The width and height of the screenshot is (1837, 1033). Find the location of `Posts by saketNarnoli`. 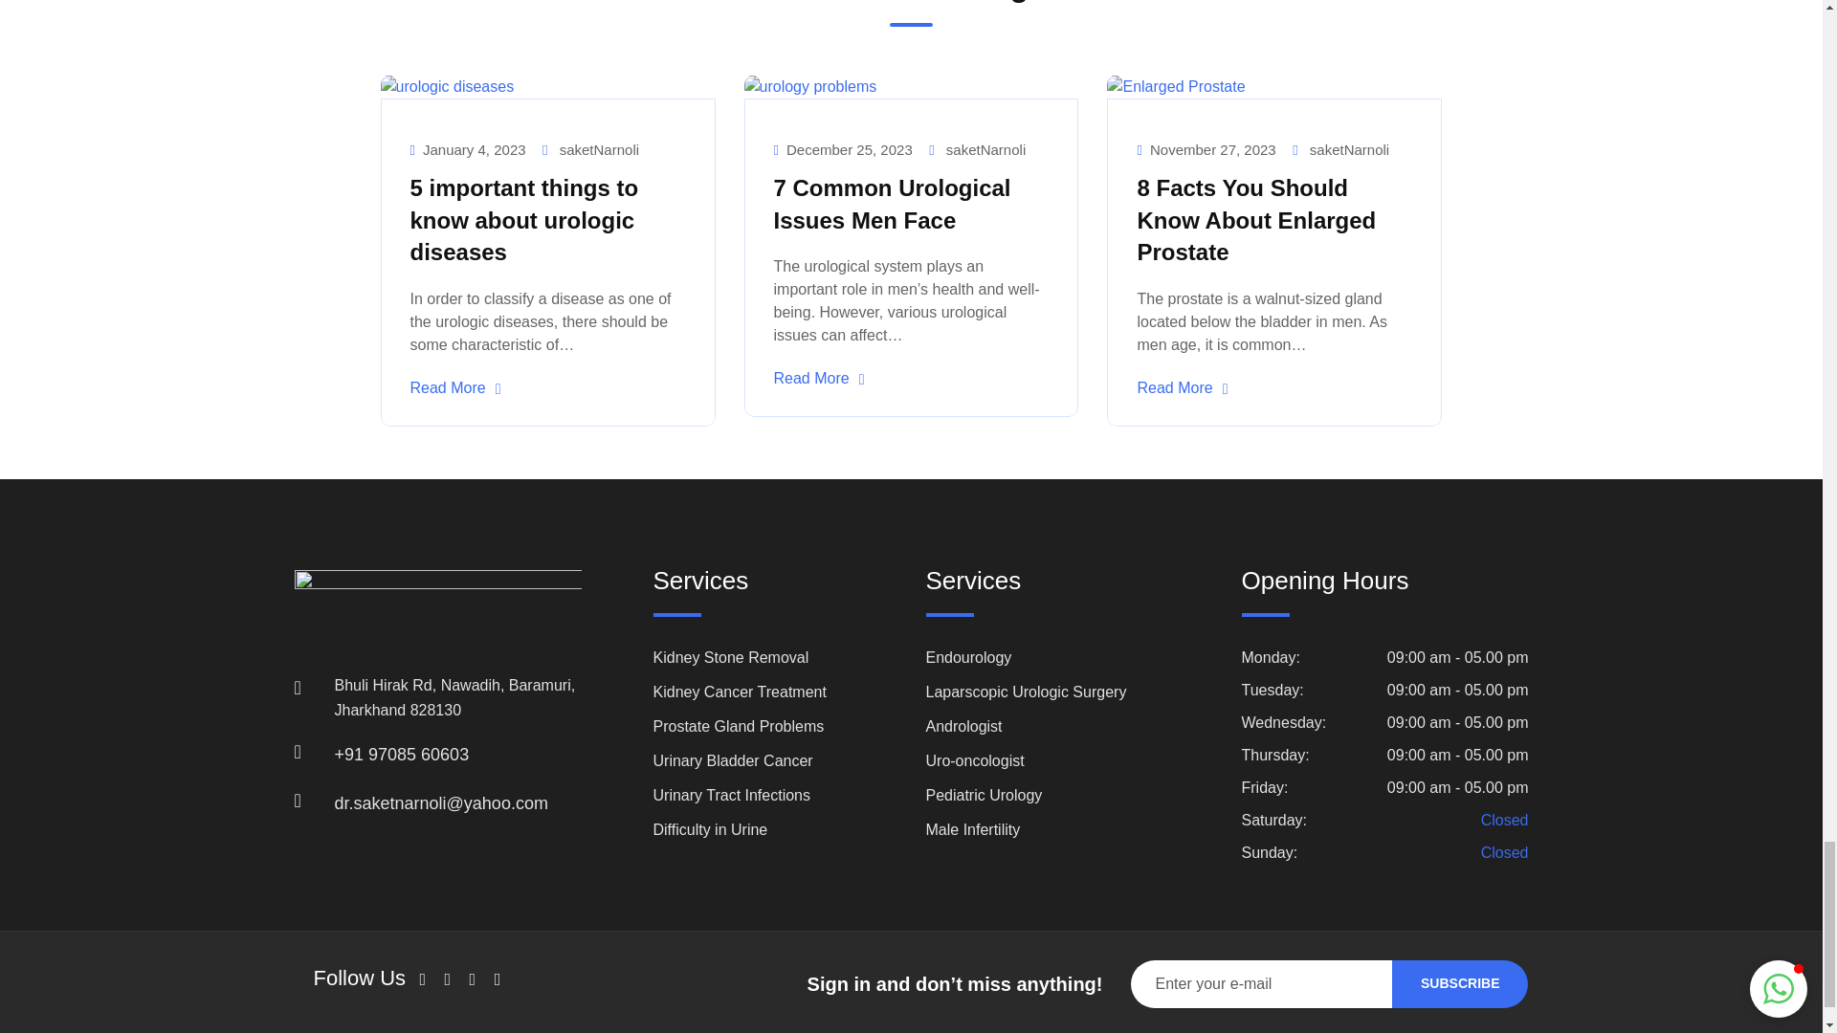

Posts by saketNarnoli is located at coordinates (985, 149).